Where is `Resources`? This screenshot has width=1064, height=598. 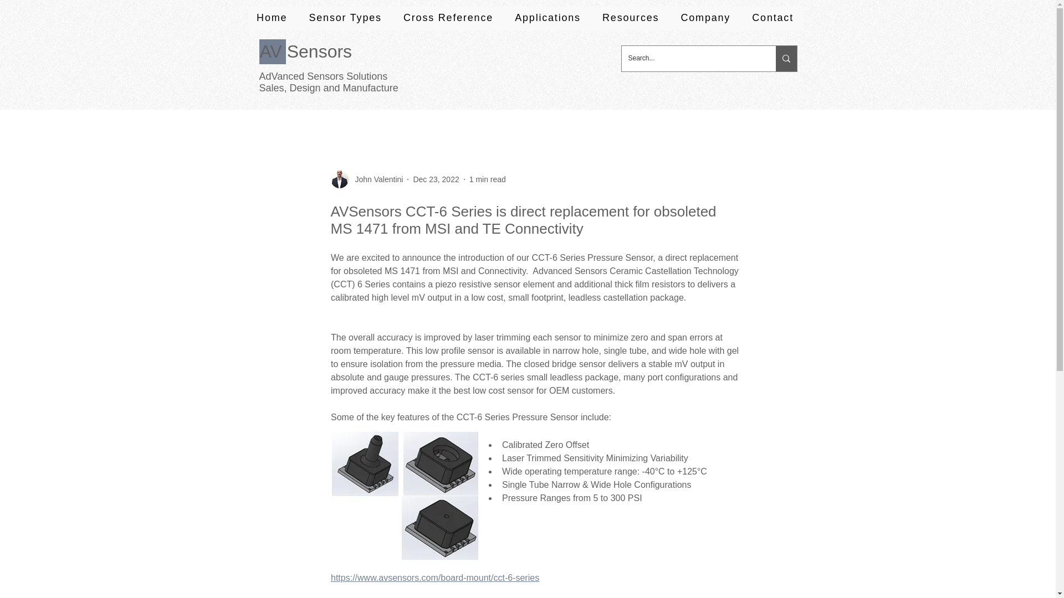
Resources is located at coordinates (630, 18).